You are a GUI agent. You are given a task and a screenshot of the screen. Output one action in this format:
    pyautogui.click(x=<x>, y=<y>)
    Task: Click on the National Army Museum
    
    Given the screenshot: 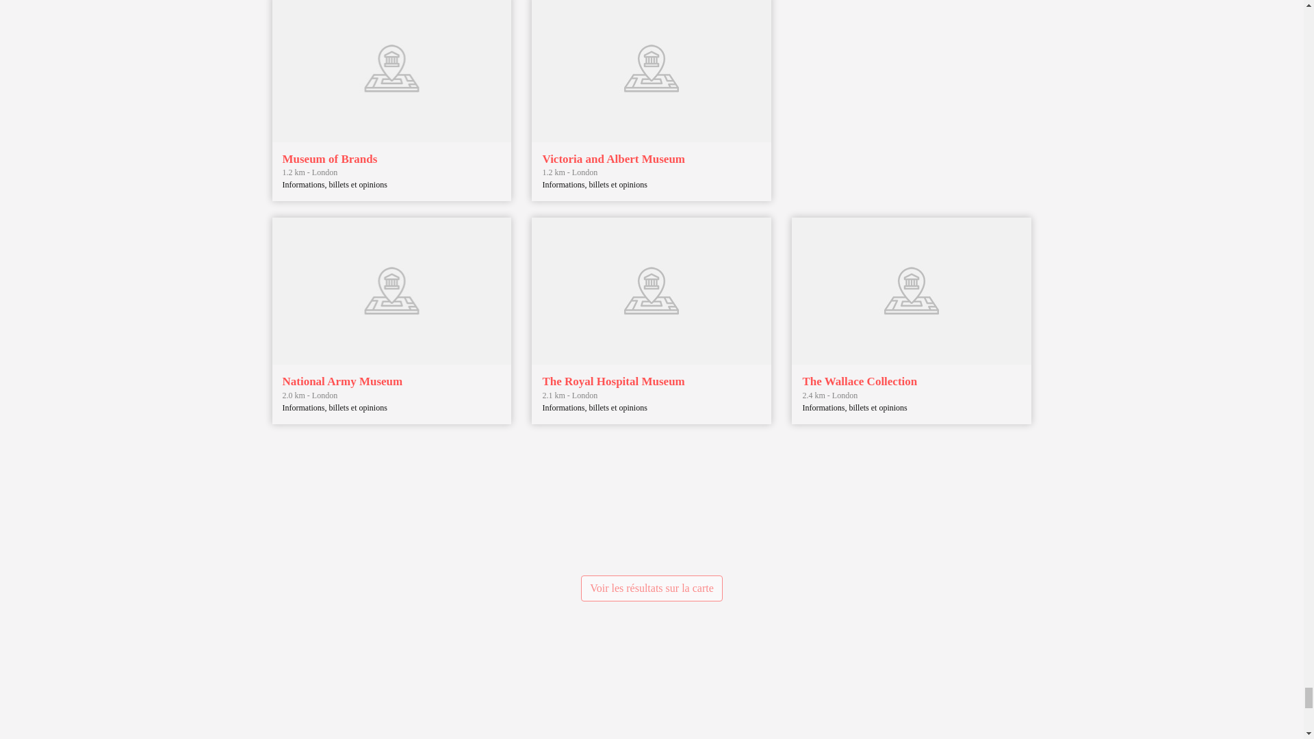 What is the action you would take?
    pyautogui.click(x=342, y=381)
    